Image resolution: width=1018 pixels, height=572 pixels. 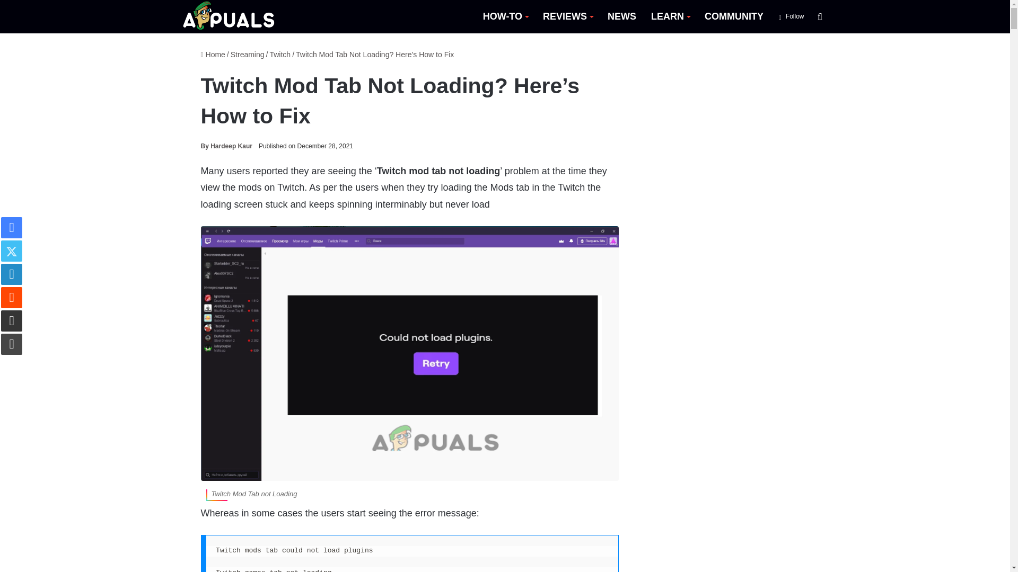 What do you see at coordinates (12, 274) in the screenshot?
I see `LinkedIn` at bounding box center [12, 274].